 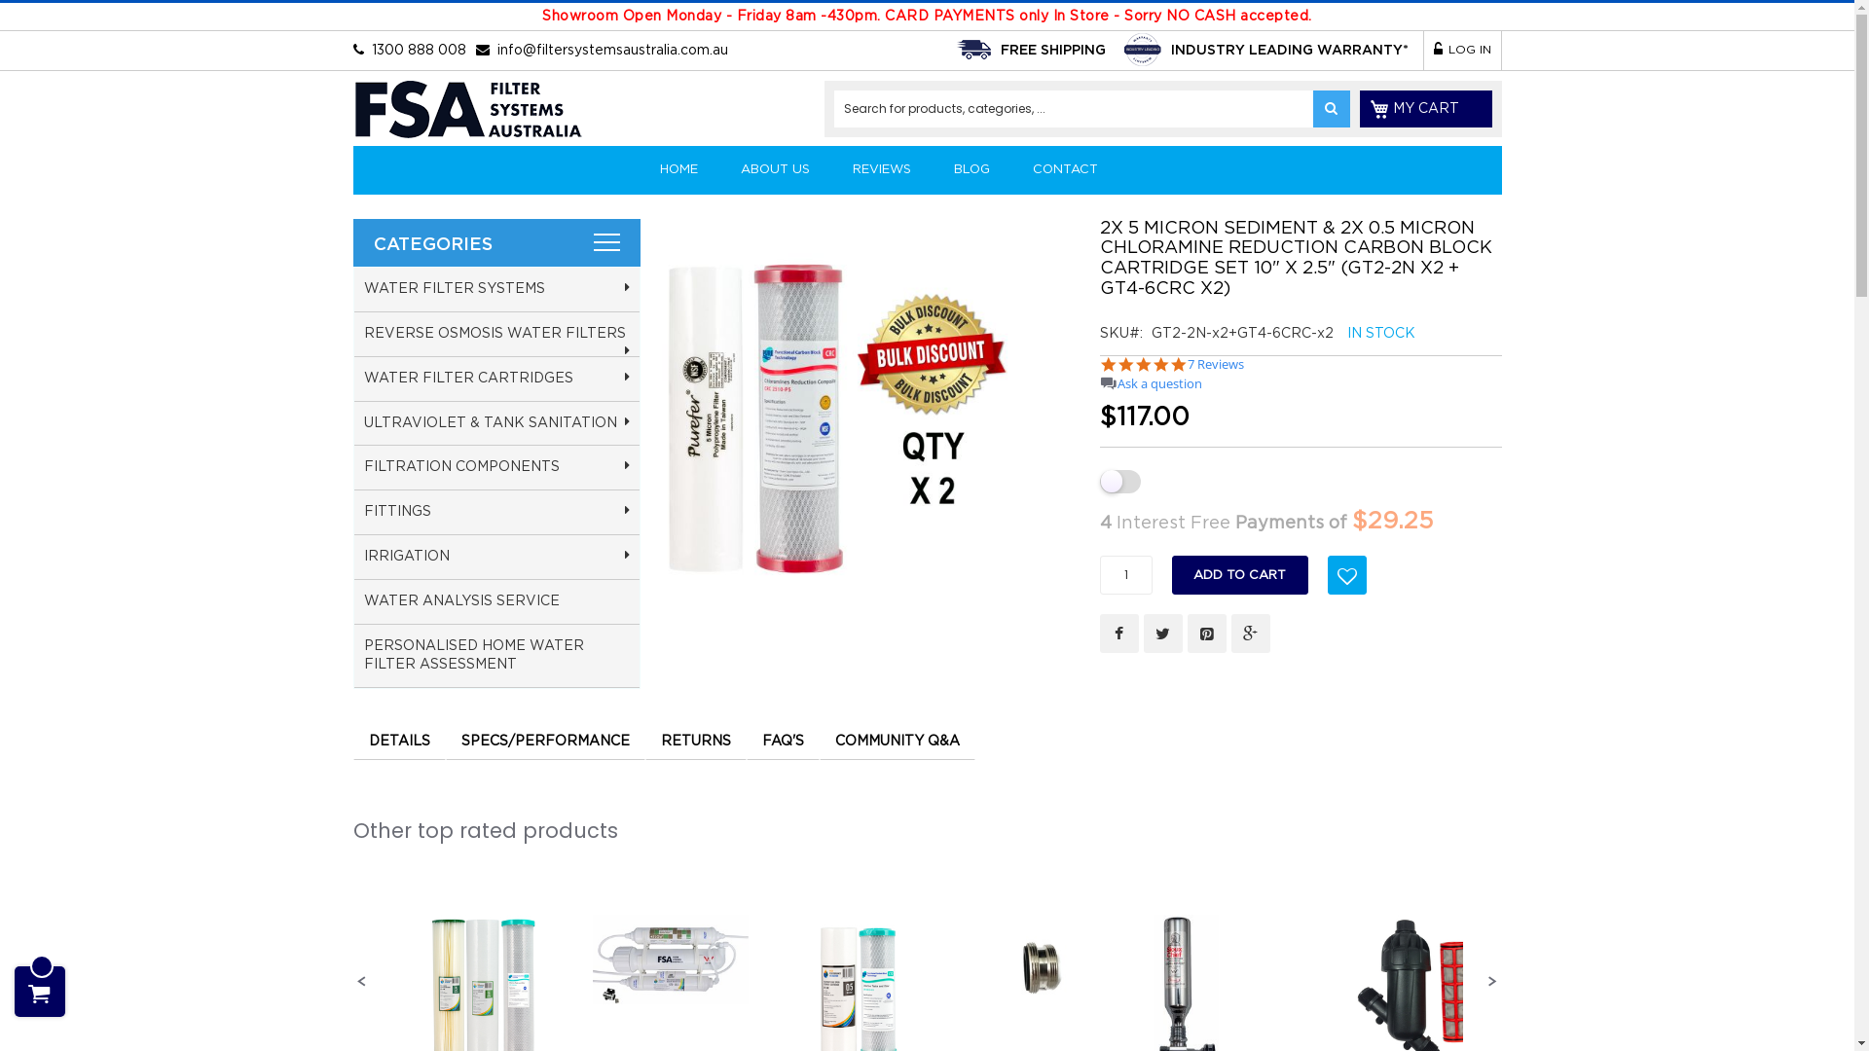 What do you see at coordinates (1053, 51) in the screenshot?
I see `FREE SHIPPING` at bounding box center [1053, 51].